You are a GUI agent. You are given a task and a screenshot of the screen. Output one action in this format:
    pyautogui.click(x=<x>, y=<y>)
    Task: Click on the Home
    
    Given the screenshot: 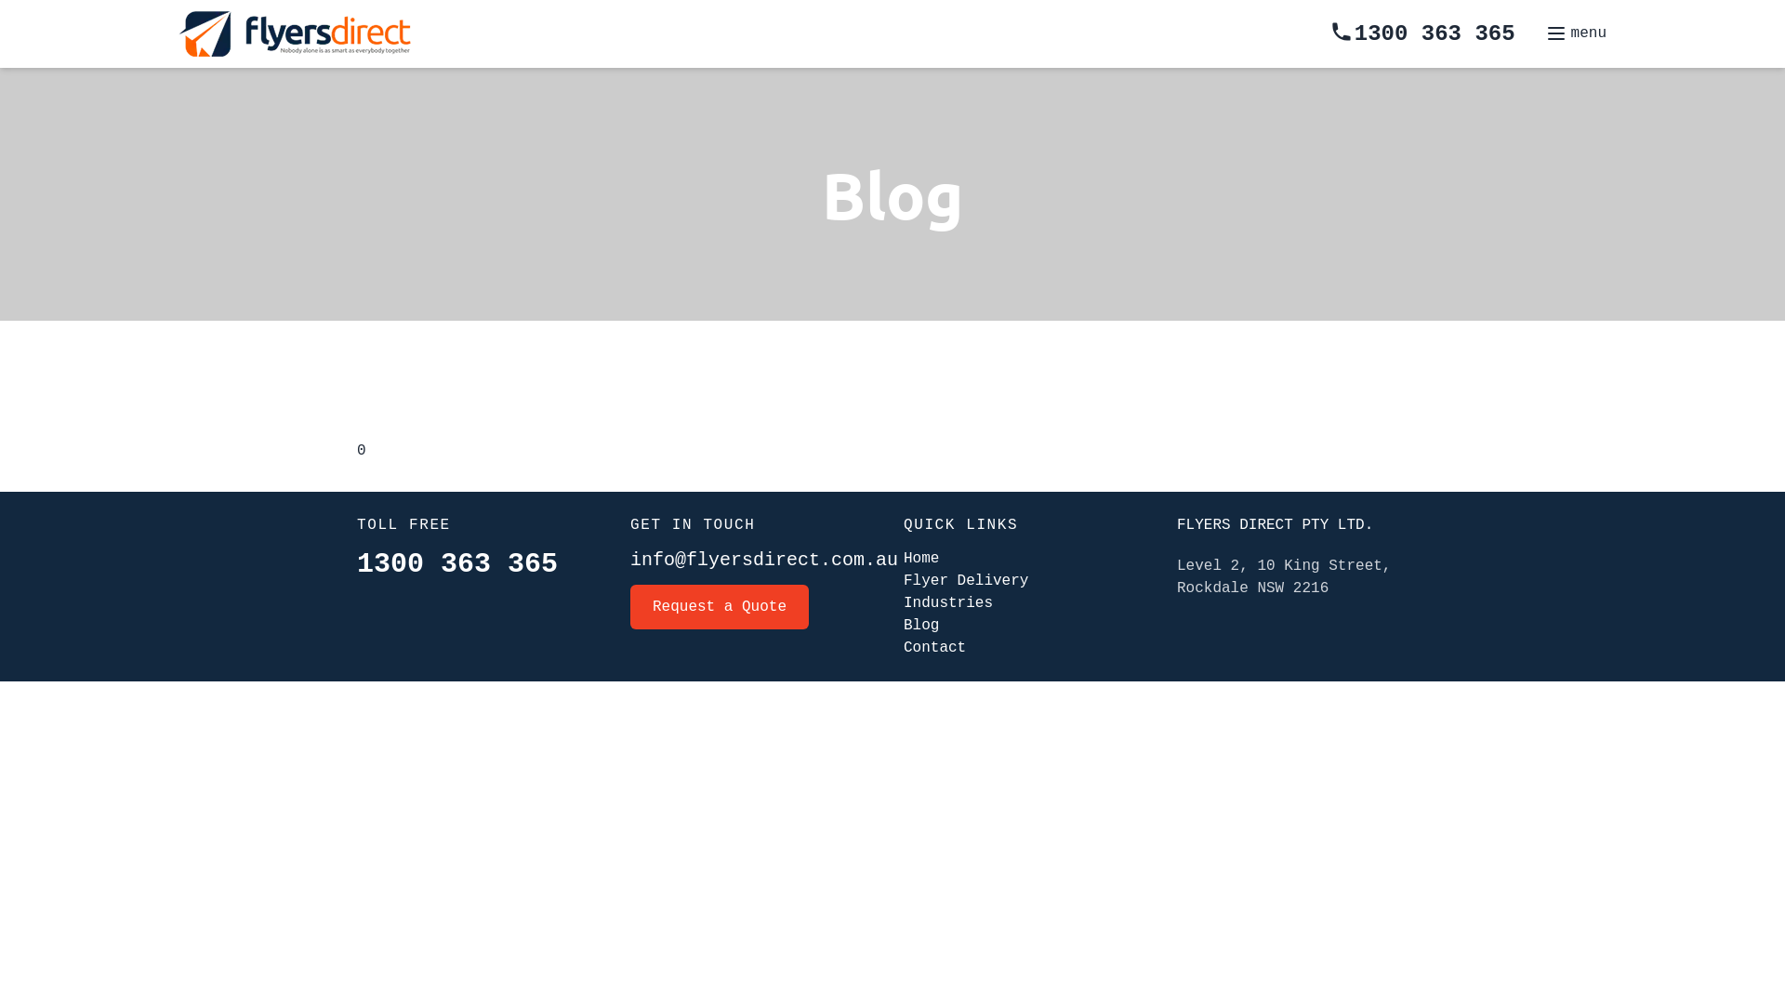 What is the action you would take?
    pyautogui.click(x=920, y=559)
    